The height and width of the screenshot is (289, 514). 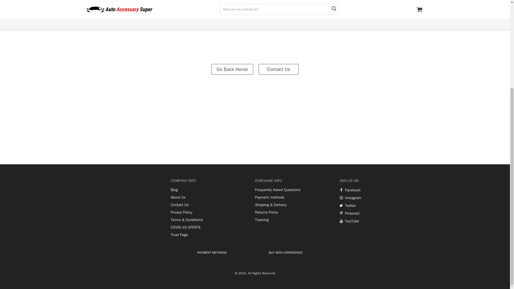 What do you see at coordinates (179, 235) in the screenshot?
I see `Trust Page` at bounding box center [179, 235].